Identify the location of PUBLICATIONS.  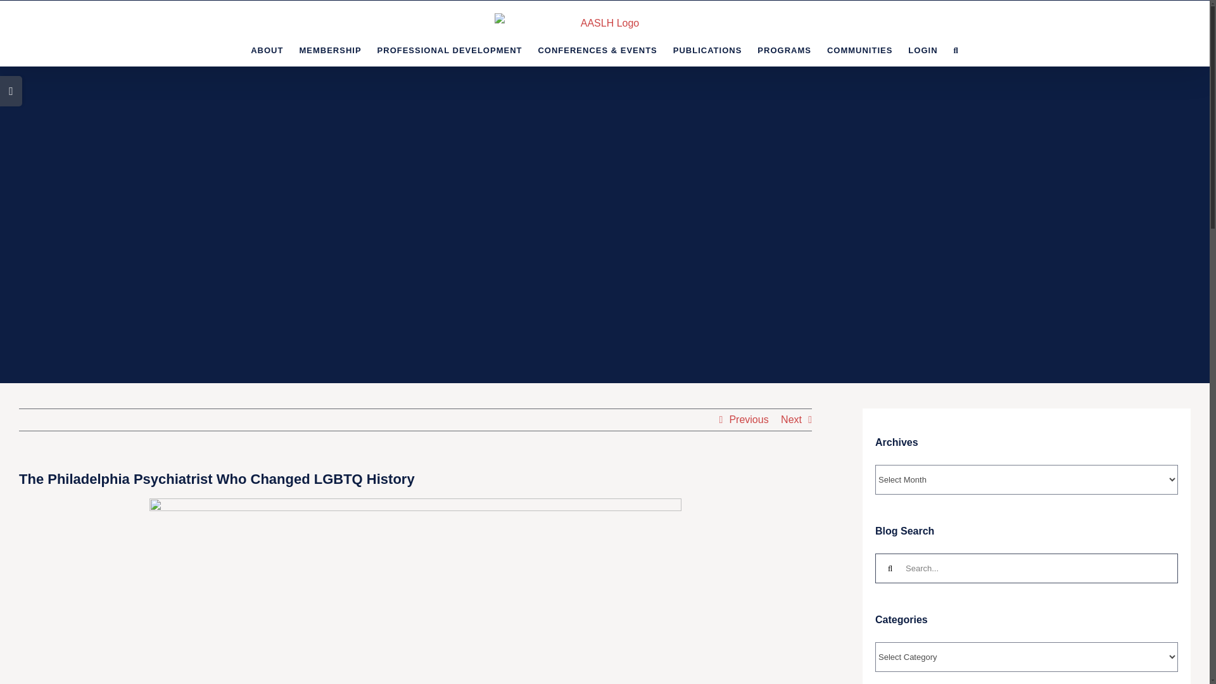
(707, 49).